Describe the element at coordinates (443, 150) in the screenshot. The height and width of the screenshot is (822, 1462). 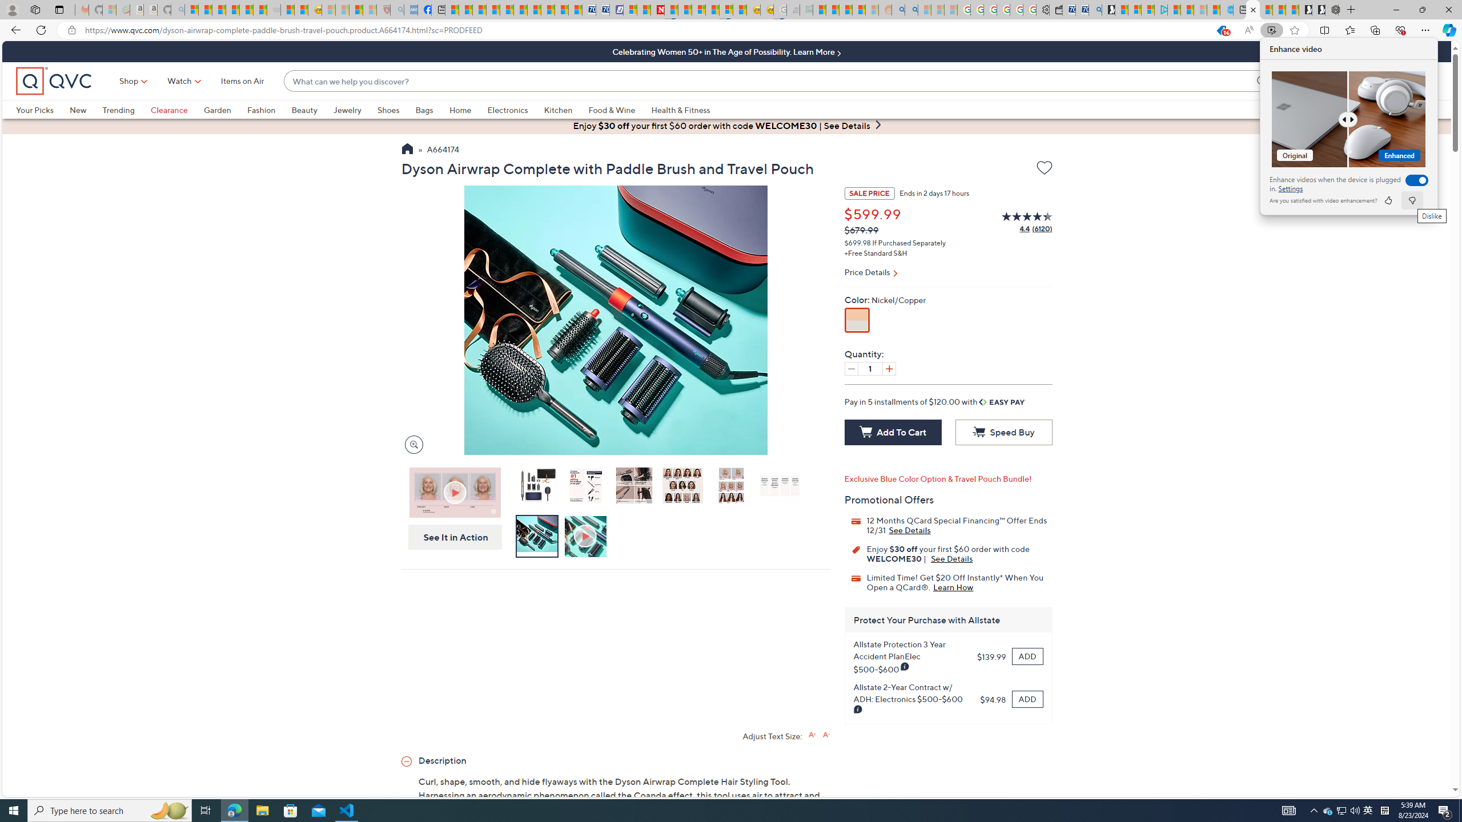
I see `A664174` at that location.